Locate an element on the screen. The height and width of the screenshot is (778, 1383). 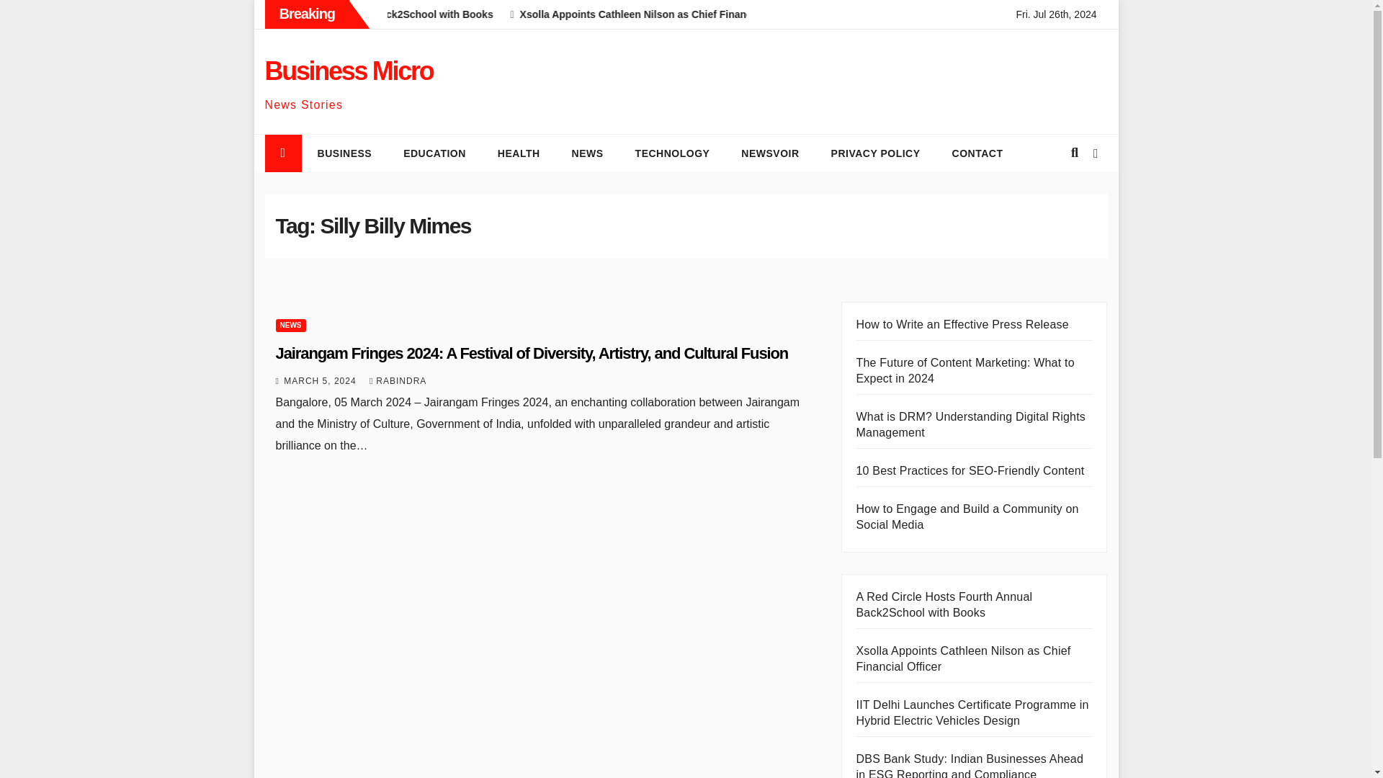
A Red Circle Hosts Fourth Annual Back2School with Books is located at coordinates (529, 14).